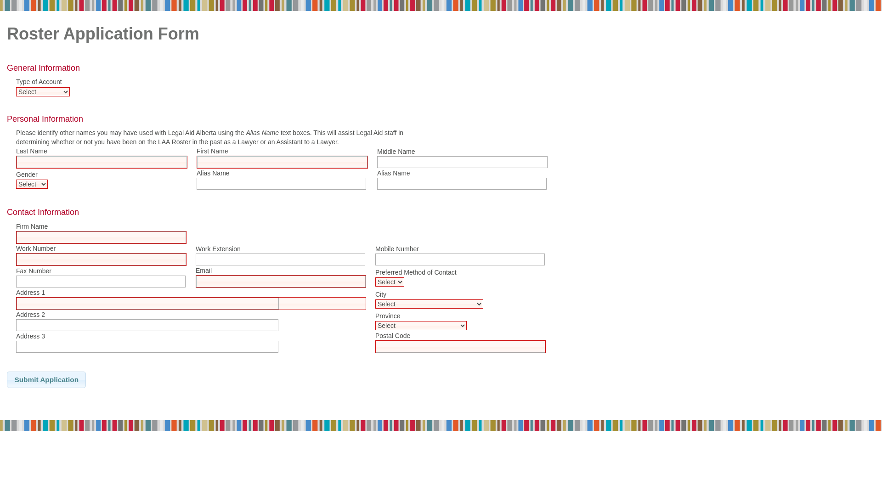 The height and width of the screenshot is (496, 882). Describe the element at coordinates (46, 380) in the screenshot. I see `Submit Application` at that location.